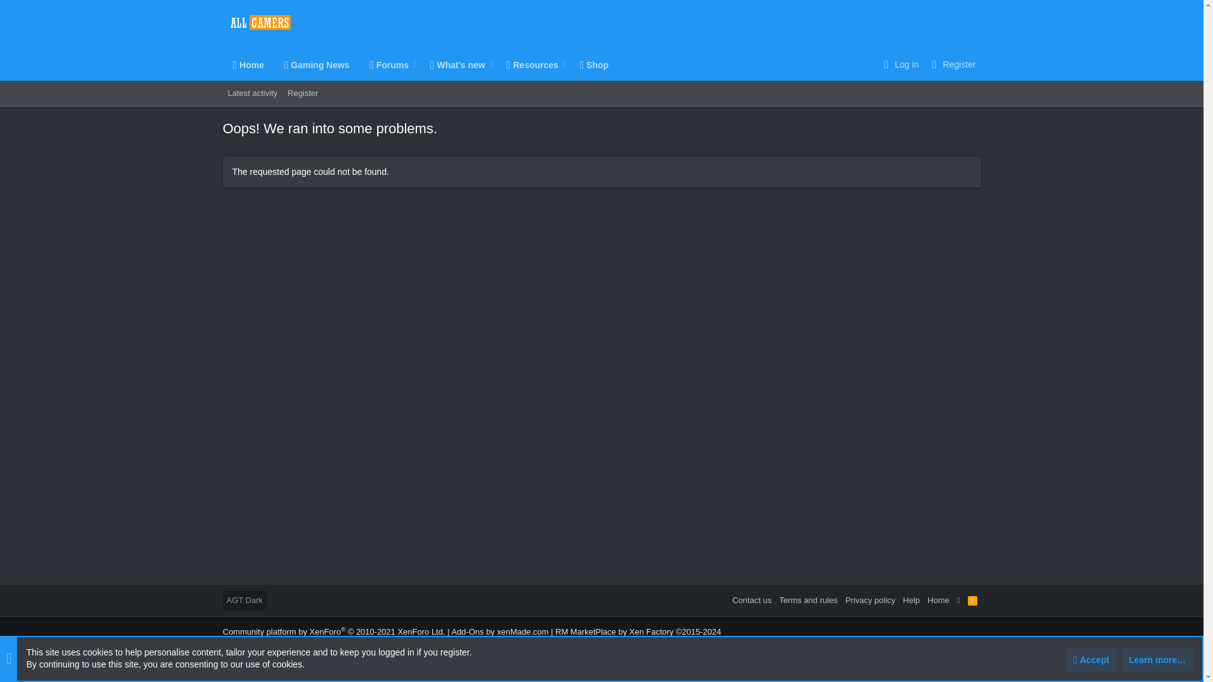 The height and width of the screenshot is (682, 1213). What do you see at coordinates (452, 64) in the screenshot?
I see `Log in` at bounding box center [452, 64].